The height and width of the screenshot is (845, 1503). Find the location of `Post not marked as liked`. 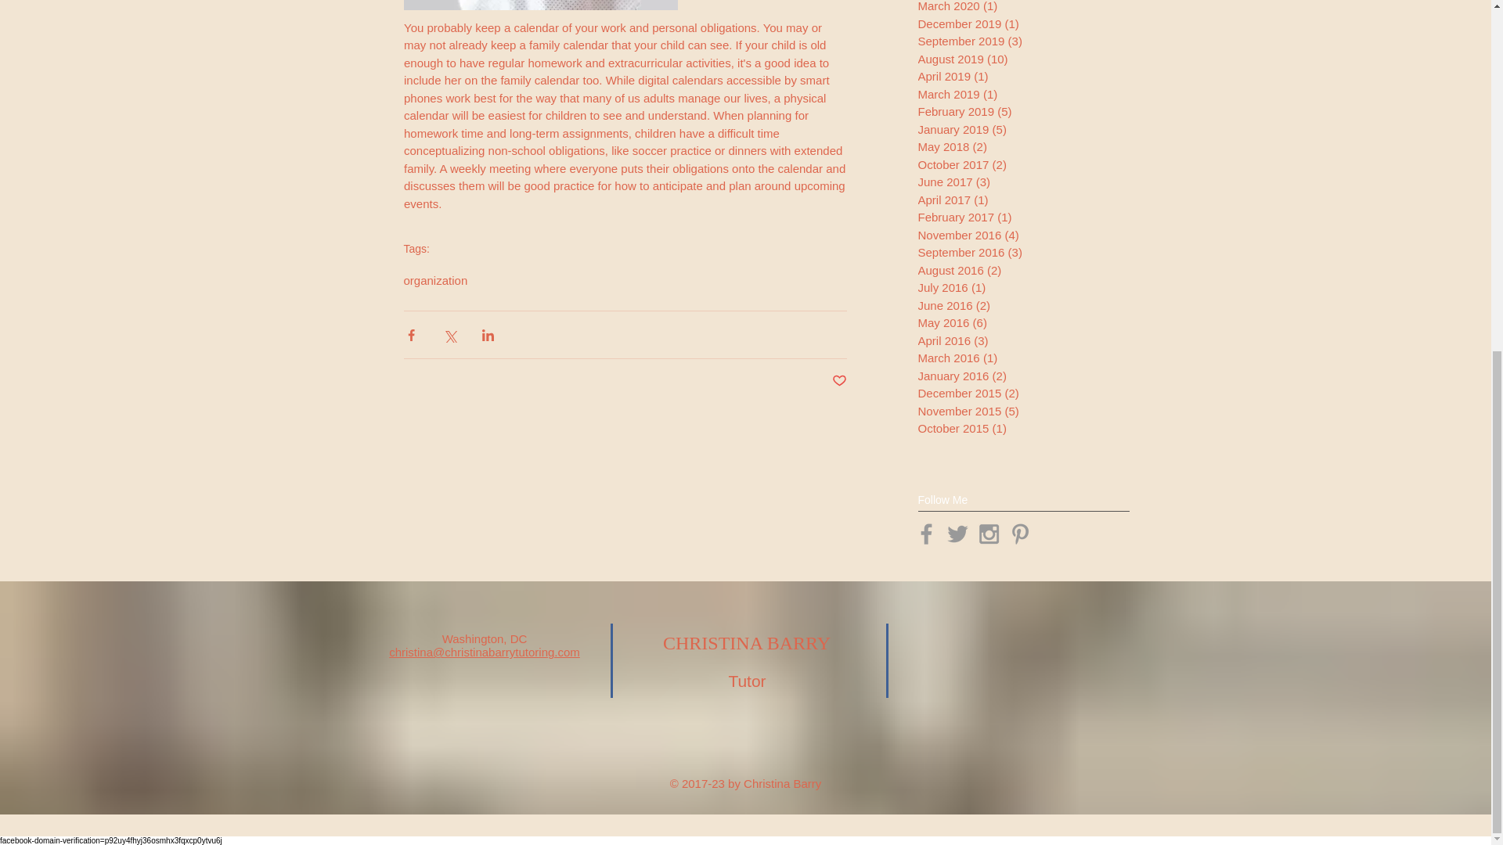

Post not marked as liked is located at coordinates (838, 381).